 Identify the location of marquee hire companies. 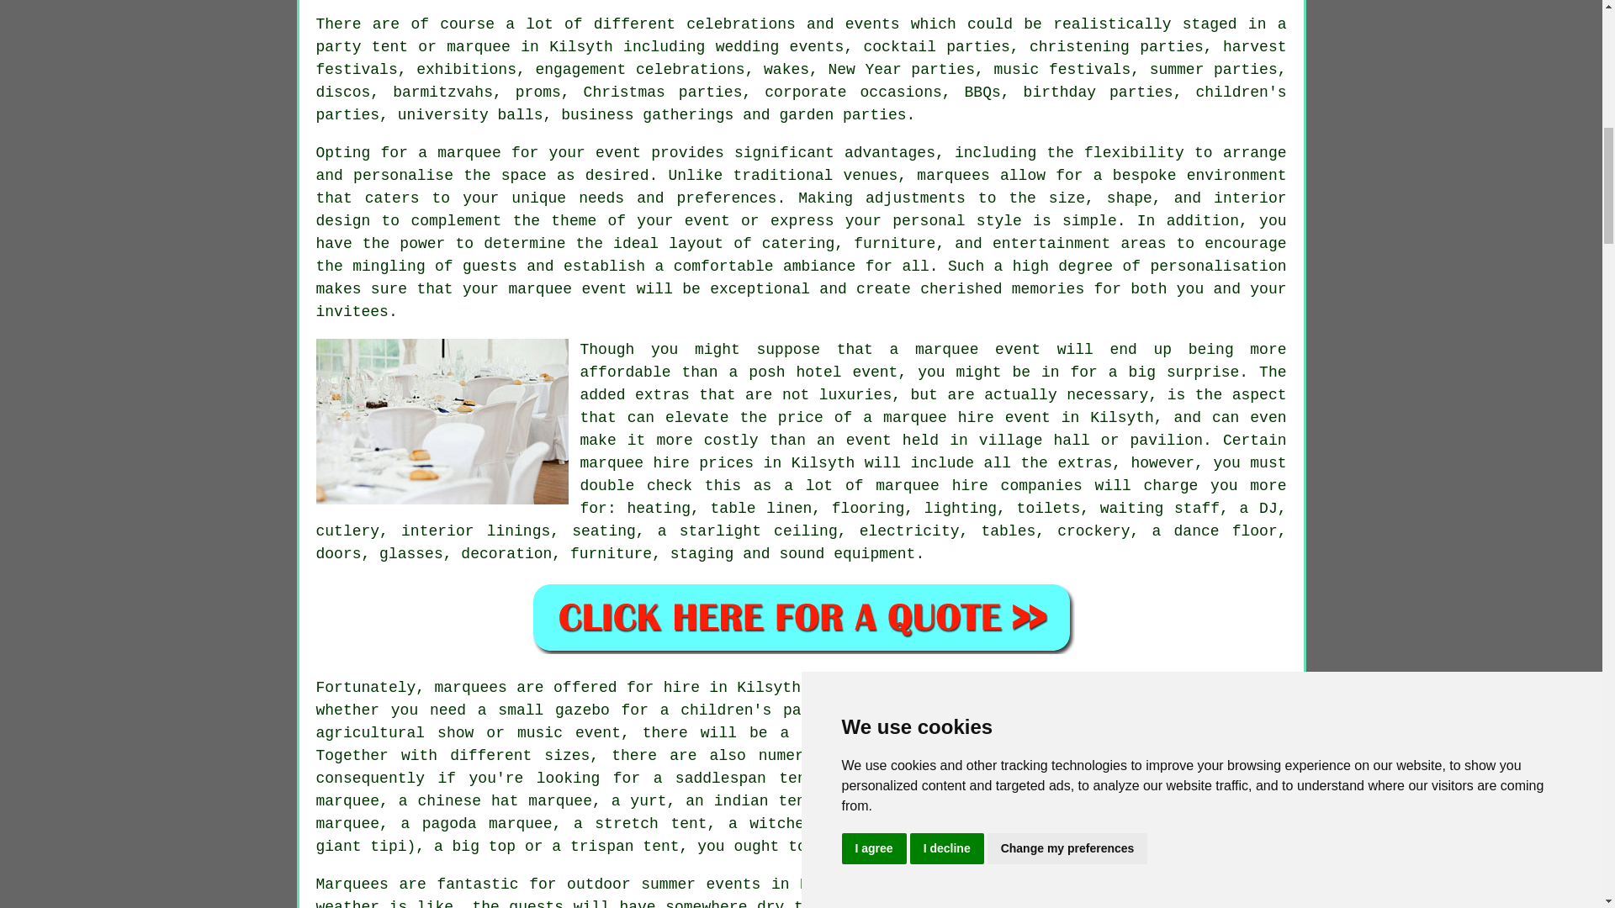
(978, 486).